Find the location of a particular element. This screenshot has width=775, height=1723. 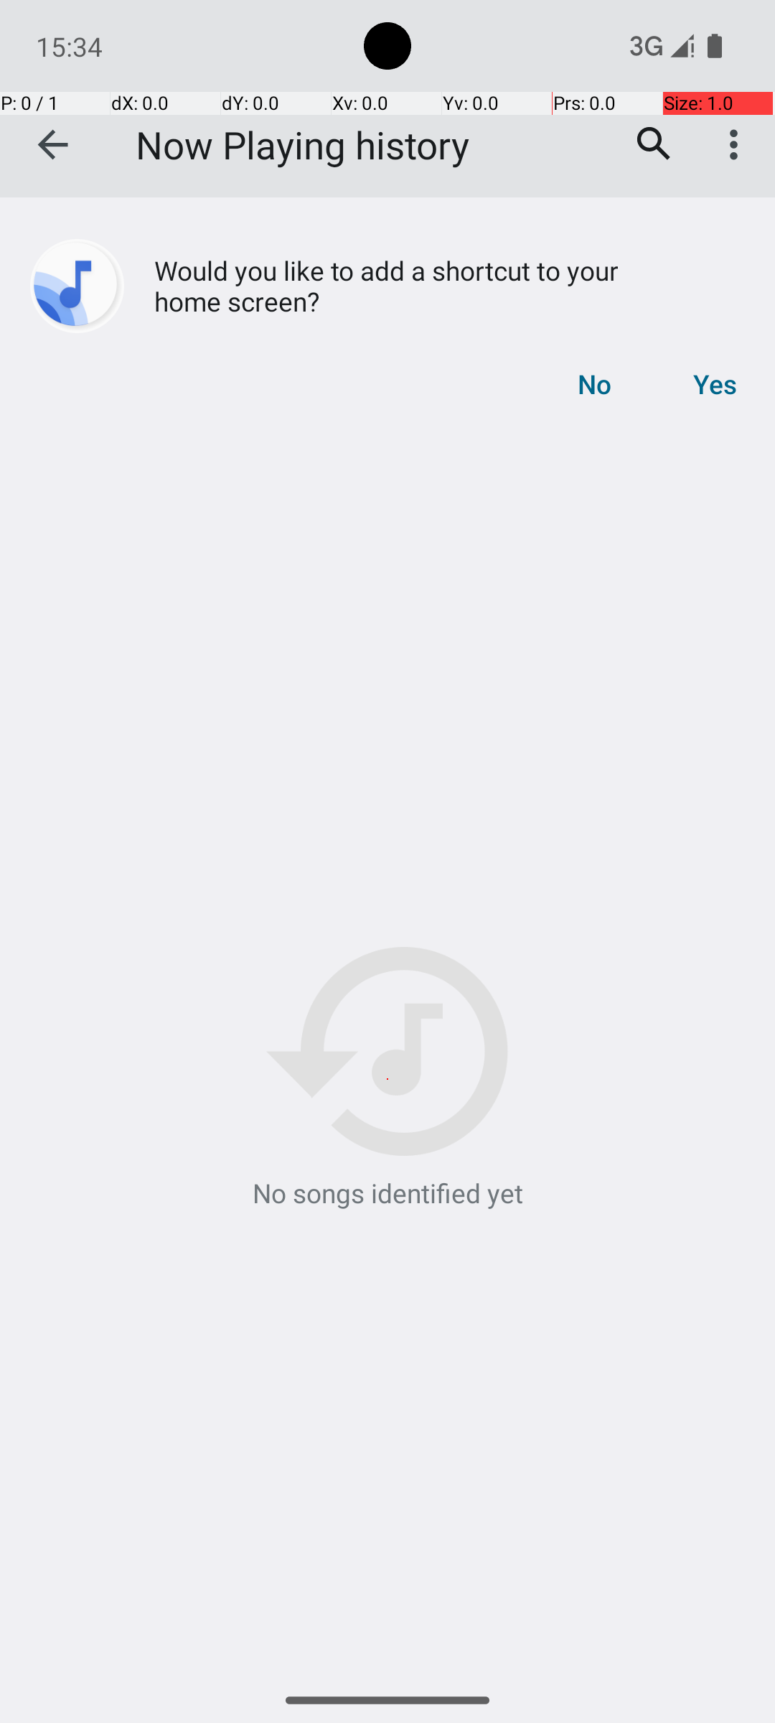

Would you like to add a shortcut to your home screen? is located at coordinates (332, 286).